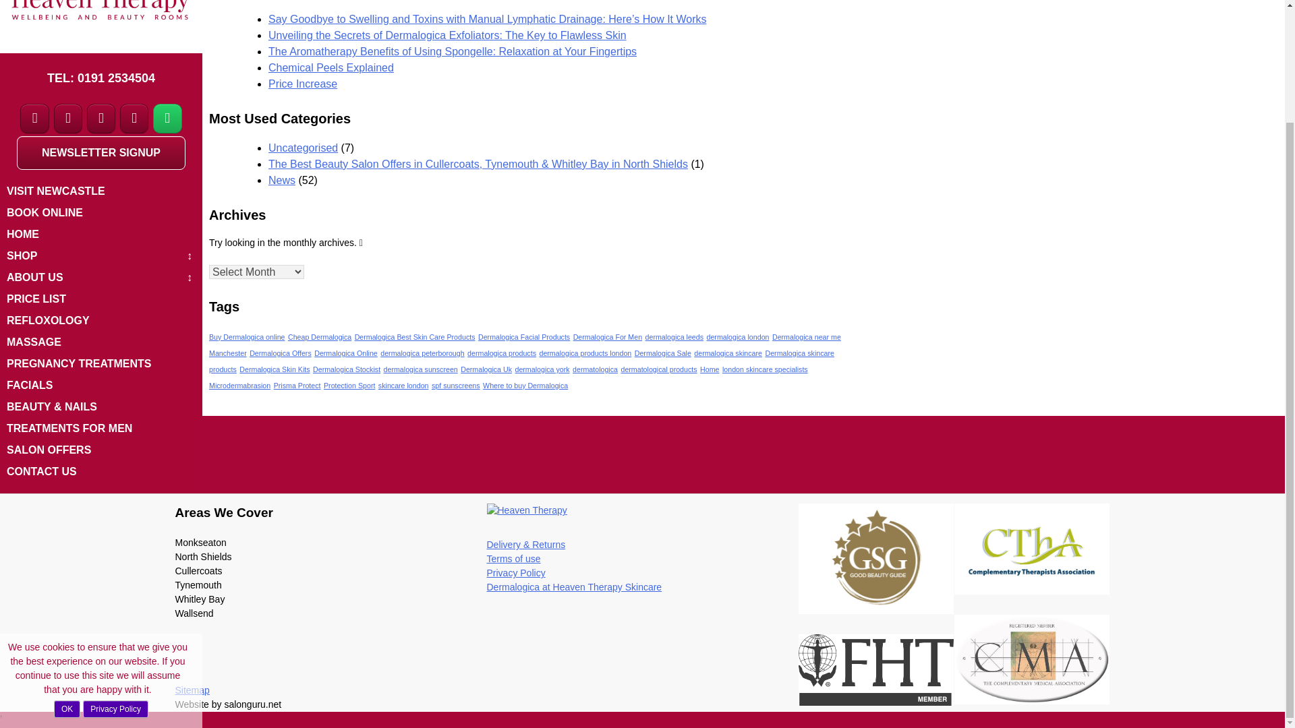 Image resolution: width=1295 pixels, height=728 pixels. What do you see at coordinates (330, 67) in the screenshot?
I see `Chemical Peels Explained` at bounding box center [330, 67].